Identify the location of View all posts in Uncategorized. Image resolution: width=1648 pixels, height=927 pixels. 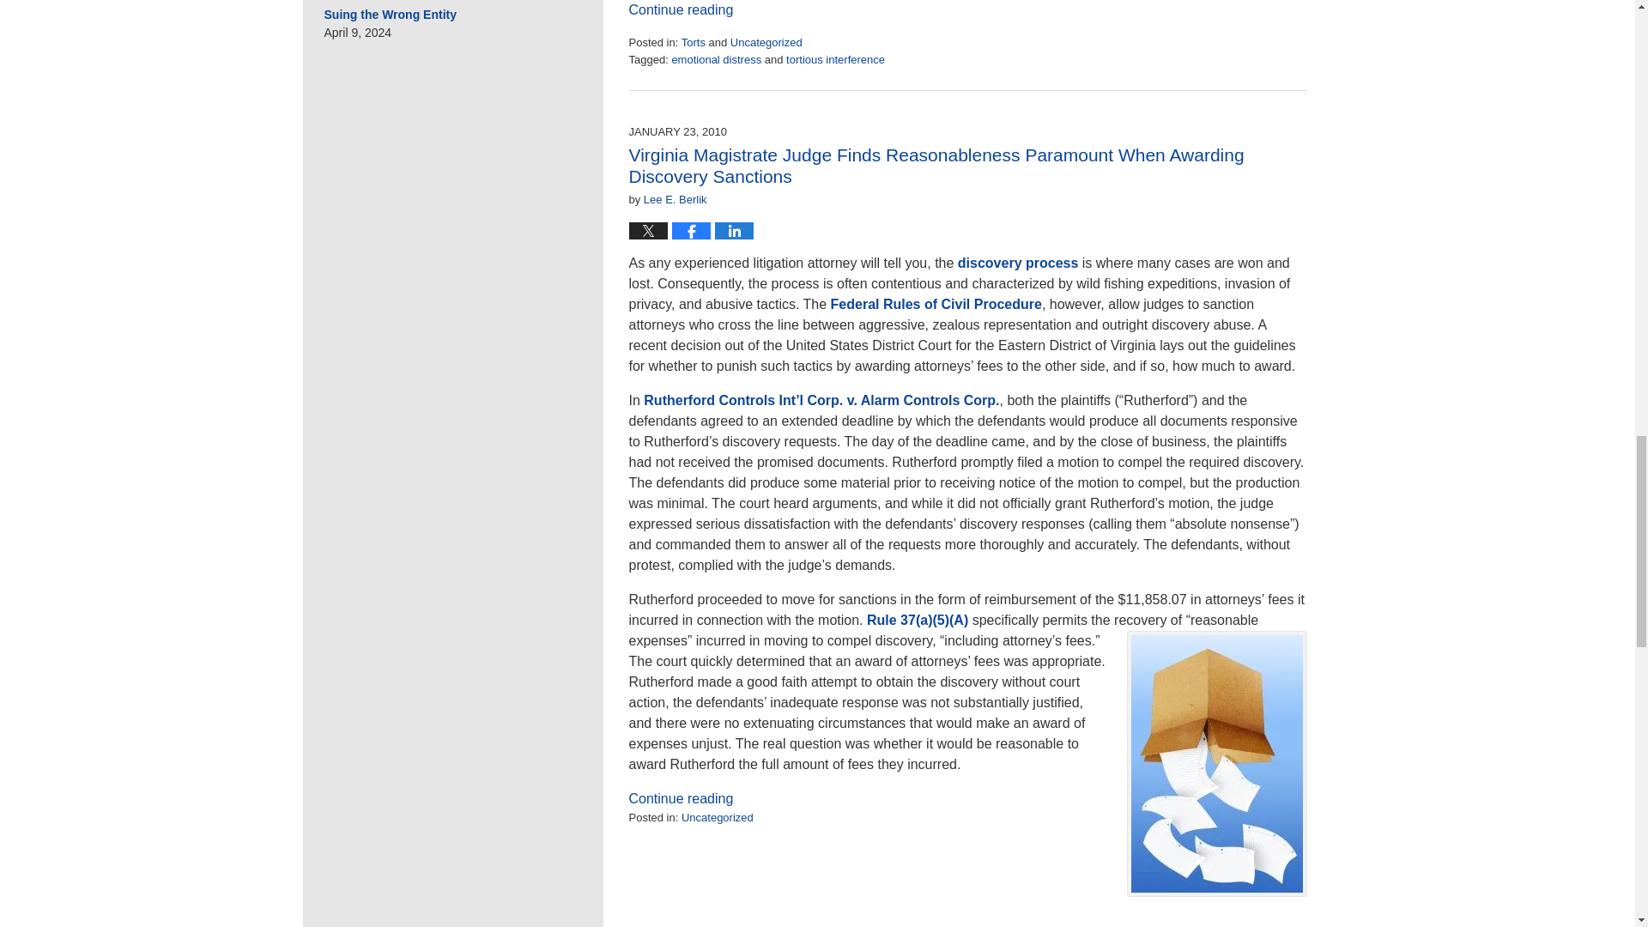
(766, 43).